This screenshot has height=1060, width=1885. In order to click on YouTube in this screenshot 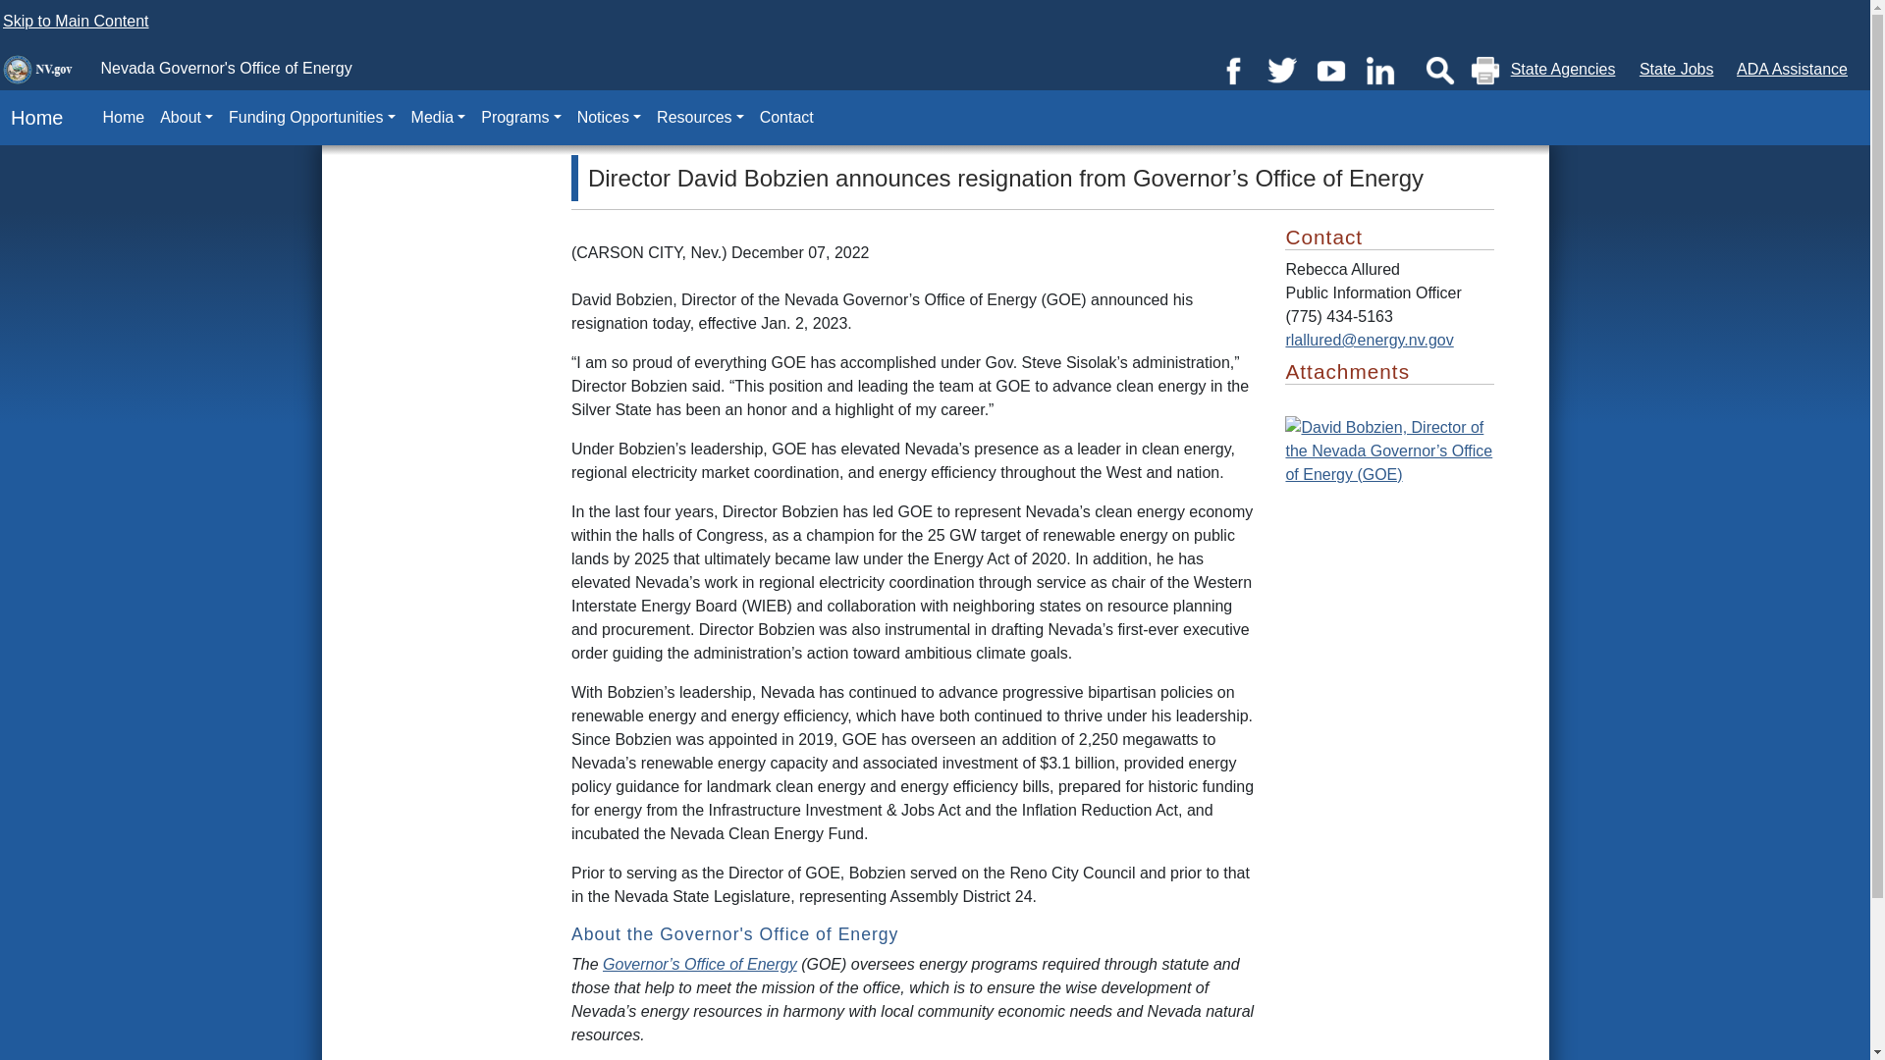, I will do `click(1330, 69)`.